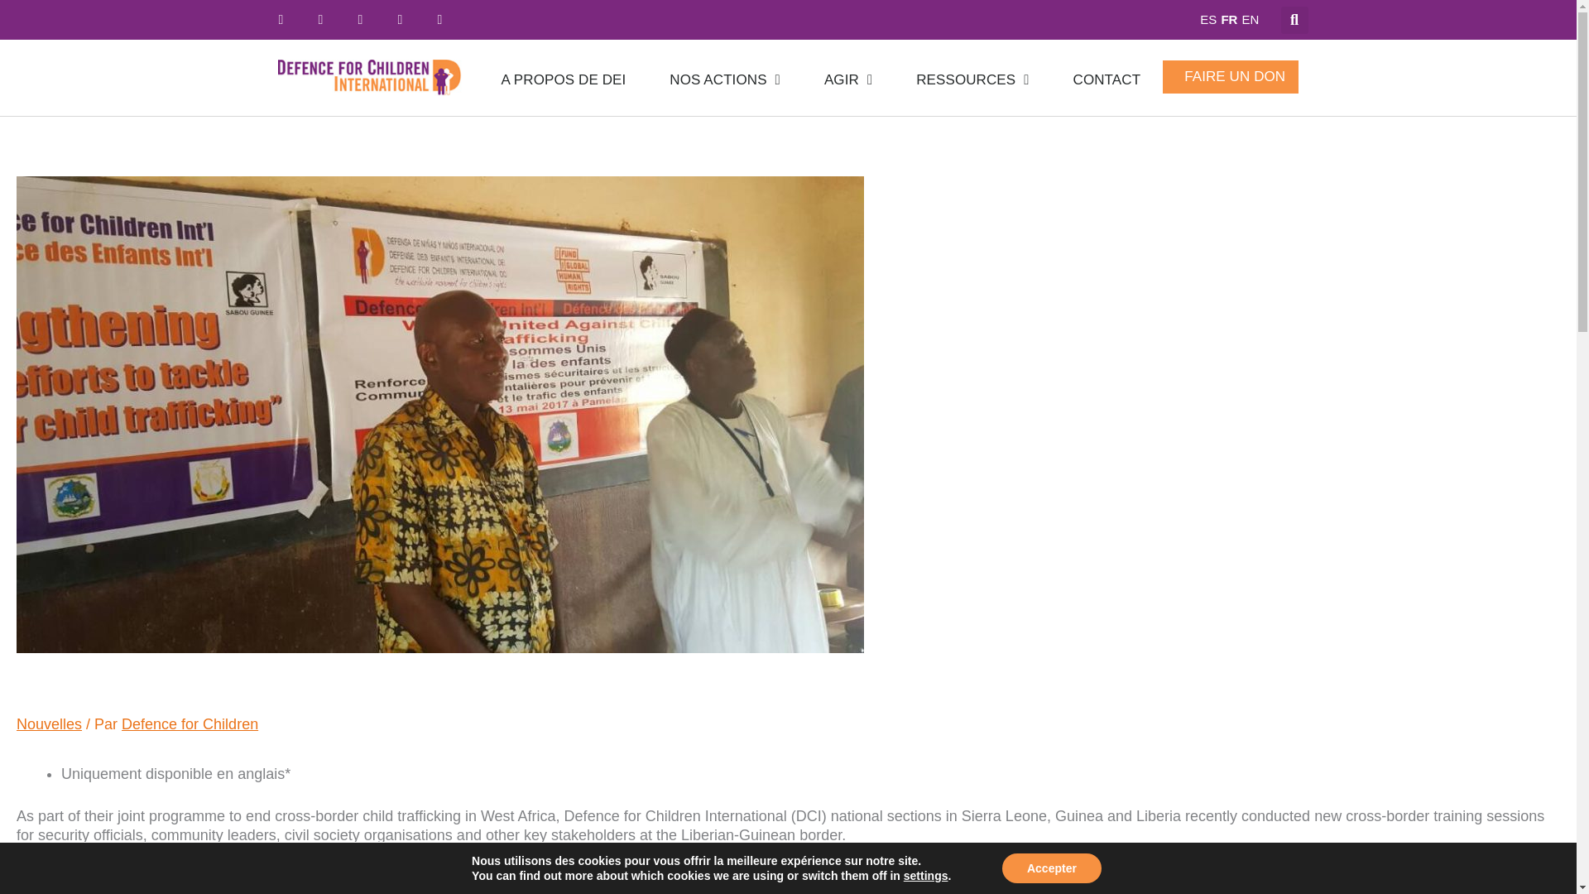 The image size is (1589, 894). What do you see at coordinates (190, 723) in the screenshot?
I see `Voir toutes les publications de Defence for Children` at bounding box center [190, 723].